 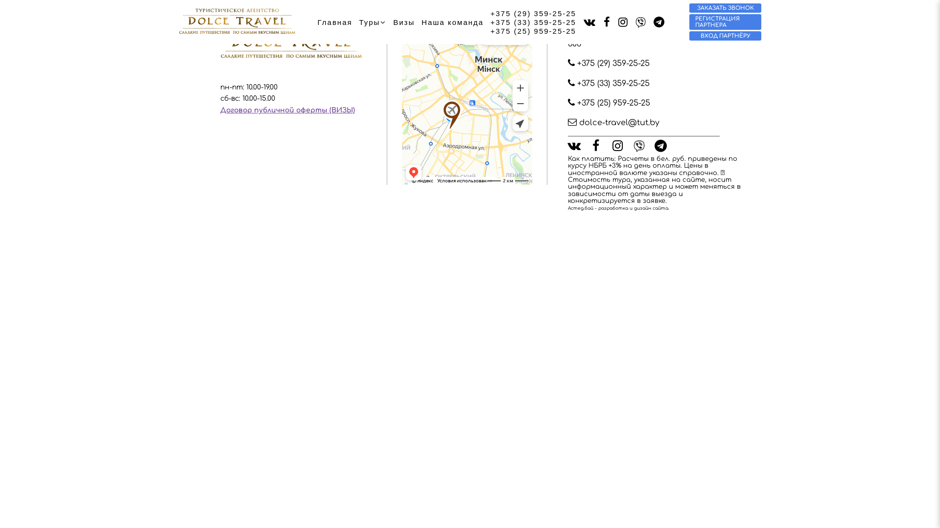 I want to click on +375 (29) 359-25-25, so click(x=534, y=13).